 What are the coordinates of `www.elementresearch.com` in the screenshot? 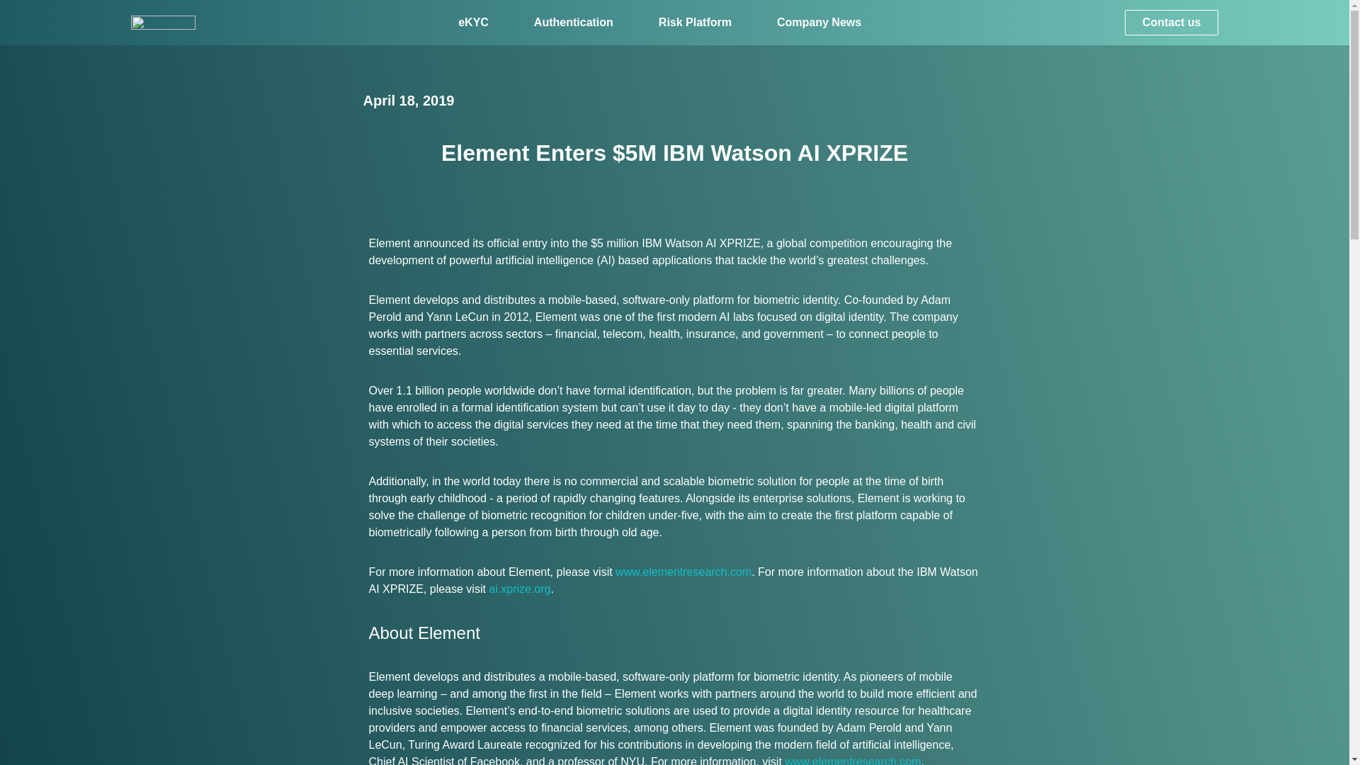 It's located at (852, 761).